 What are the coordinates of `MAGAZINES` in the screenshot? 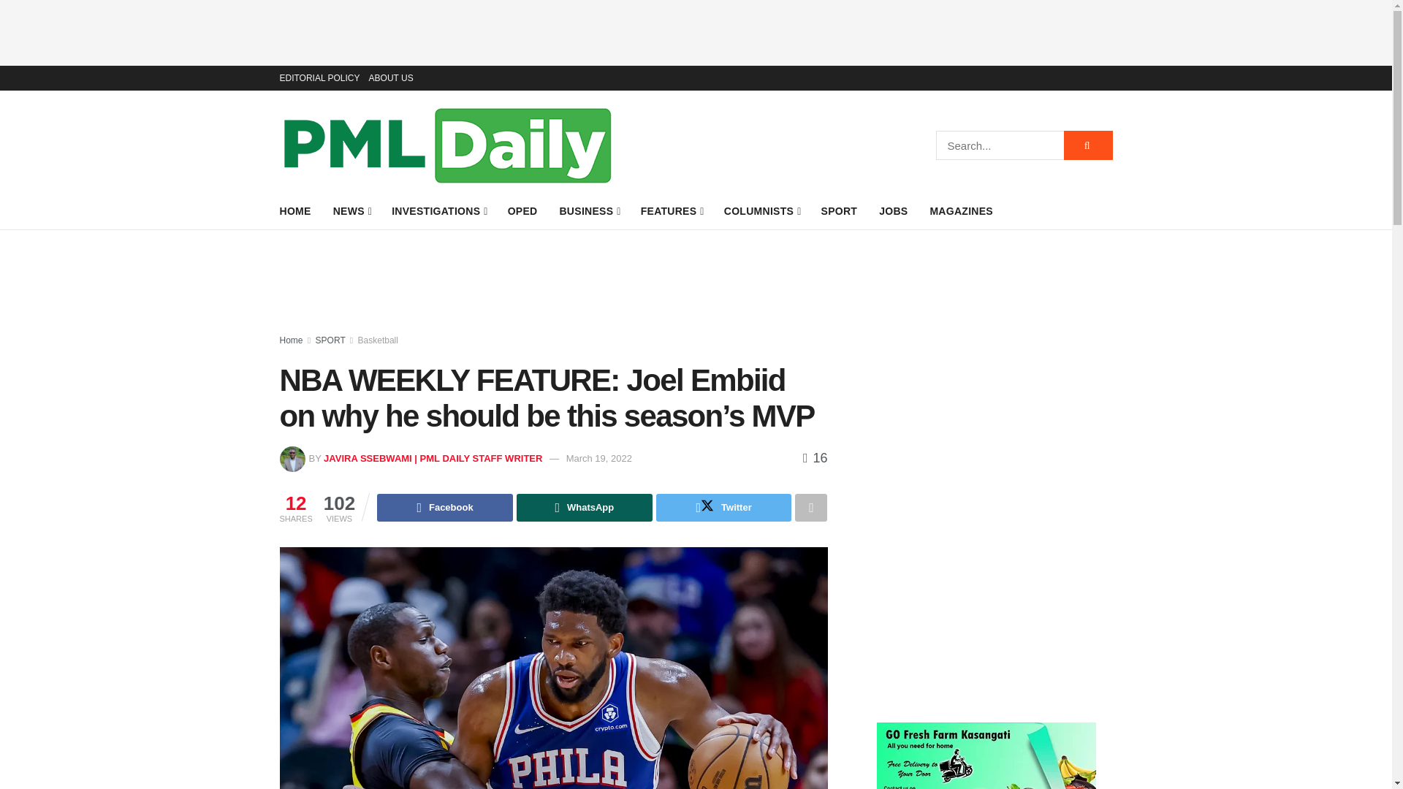 It's located at (961, 211).